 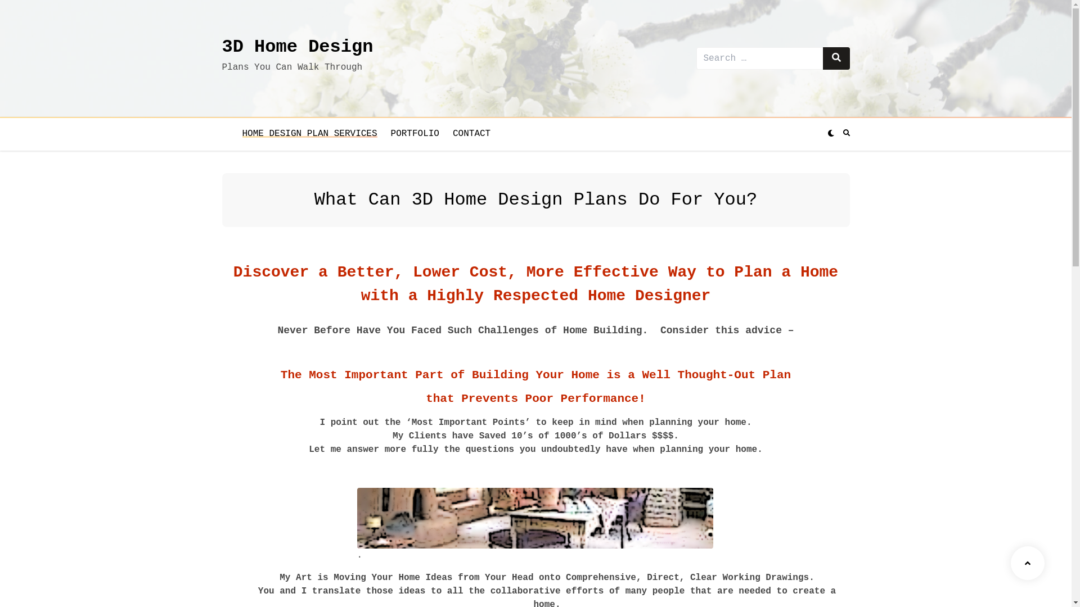 What do you see at coordinates (844, 134) in the screenshot?
I see `Search Modal Toggle` at bounding box center [844, 134].